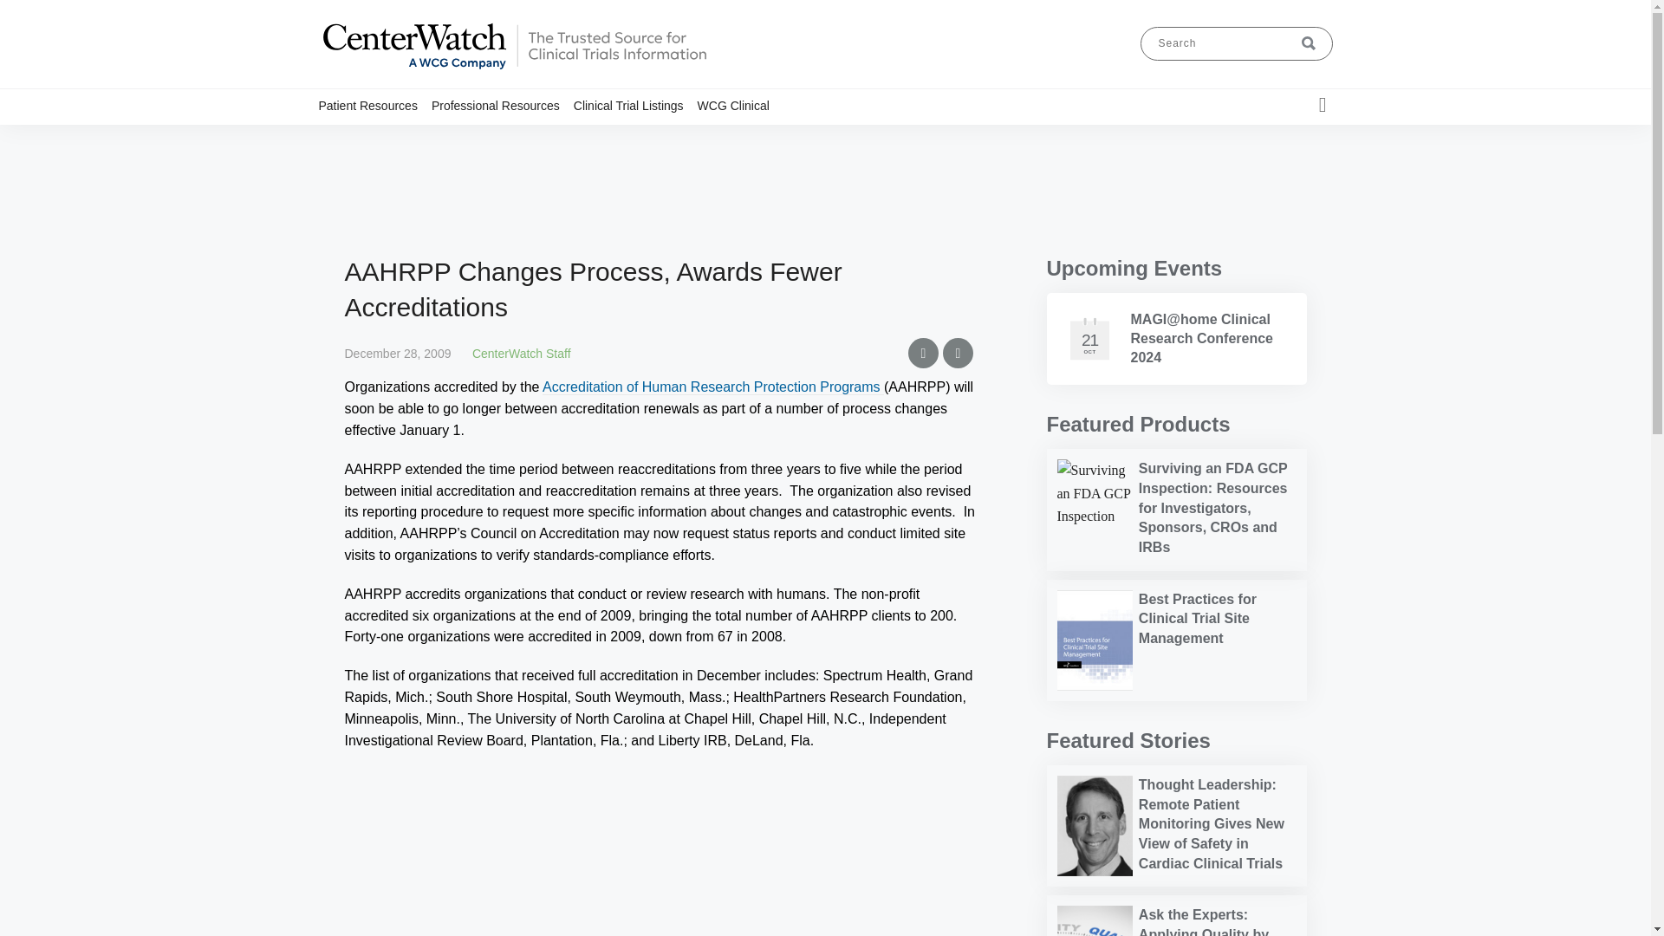 This screenshot has width=1664, height=936. I want to click on Become a Clinical Trial Volunteer, so click(418, 146).